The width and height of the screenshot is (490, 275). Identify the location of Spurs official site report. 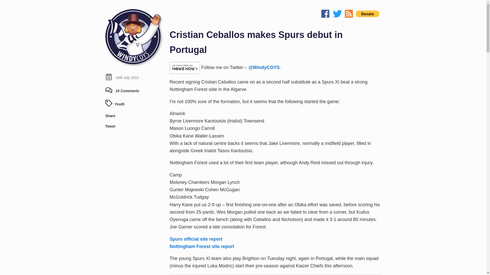
(196, 239).